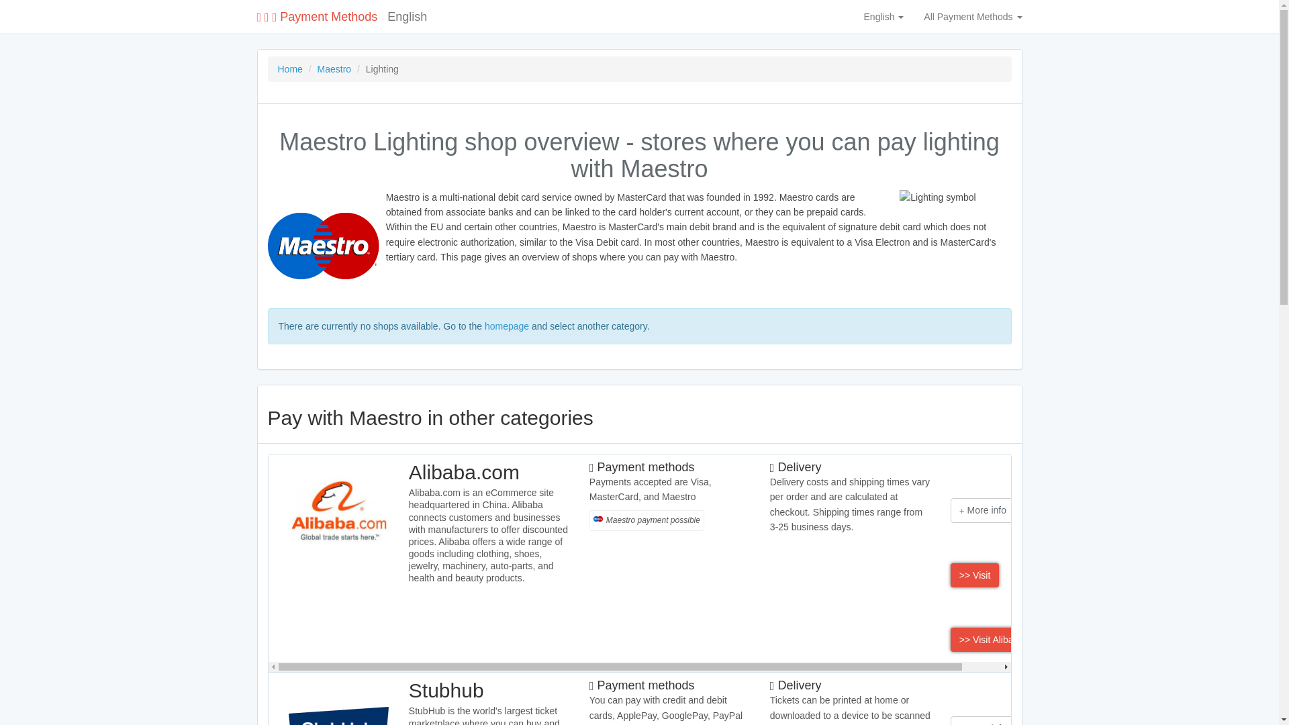  I want to click on English, so click(884, 16).